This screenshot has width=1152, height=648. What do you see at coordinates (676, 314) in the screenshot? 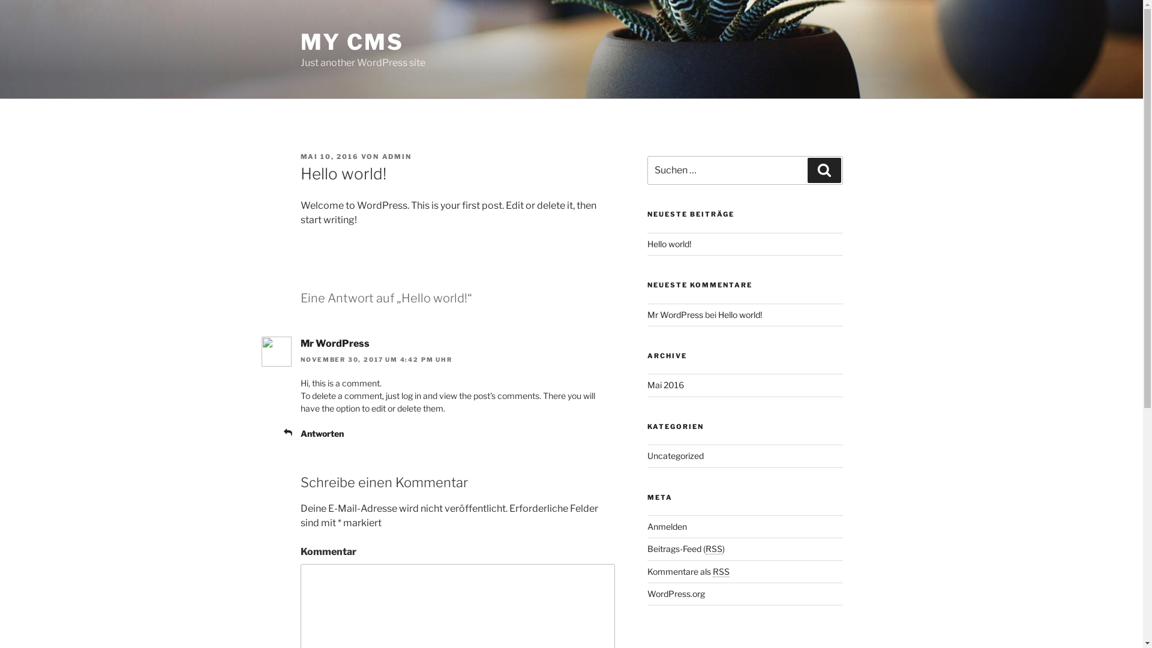
I see `Mr WordPress` at bounding box center [676, 314].